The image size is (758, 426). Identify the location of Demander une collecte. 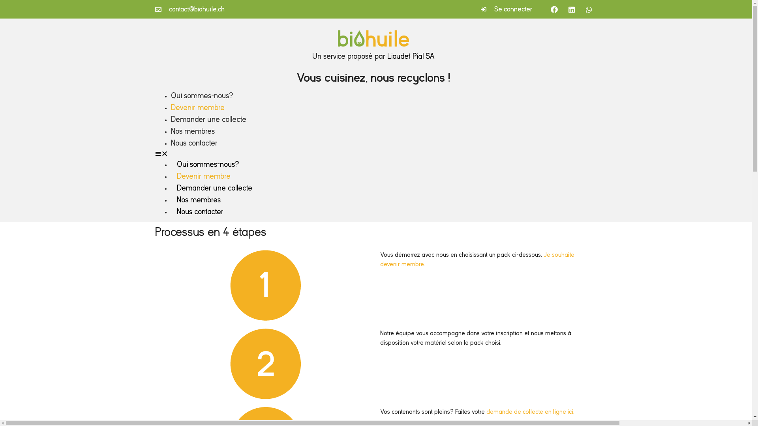
(208, 119).